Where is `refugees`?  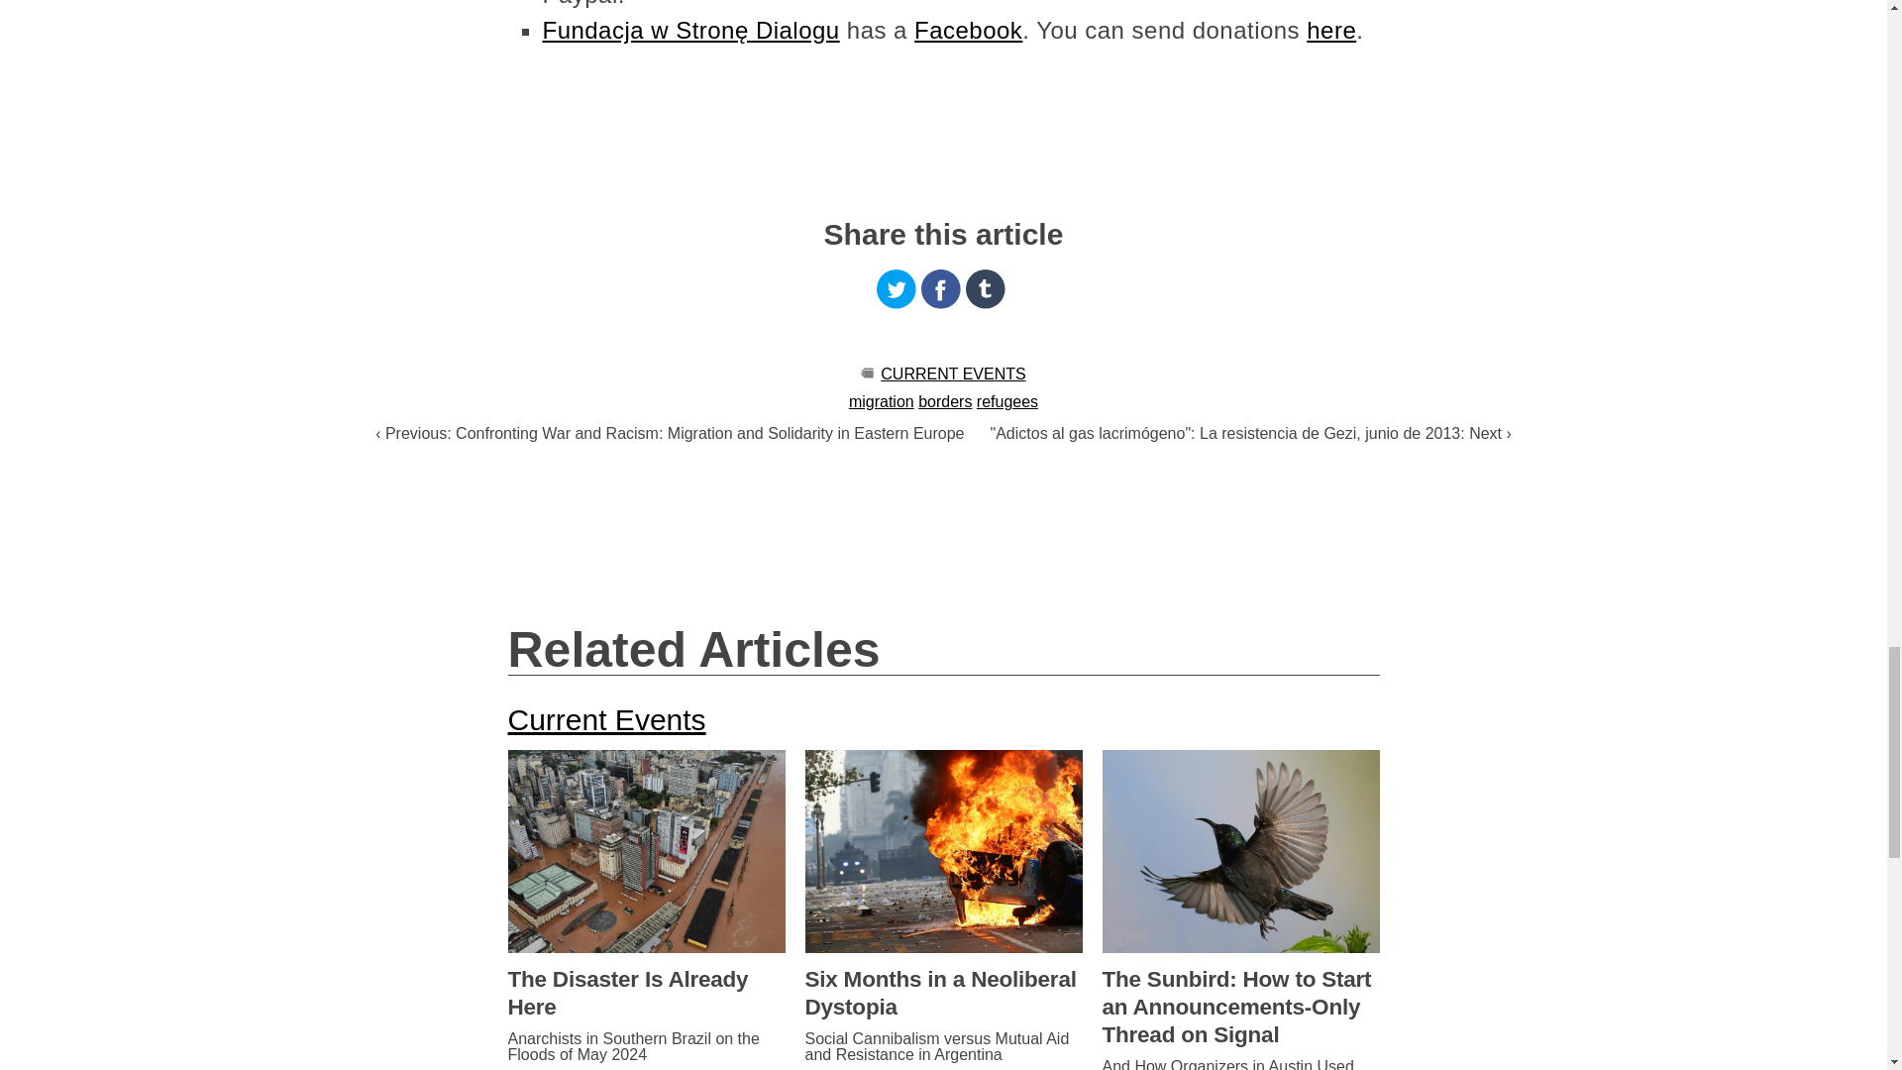 refugees is located at coordinates (1007, 401).